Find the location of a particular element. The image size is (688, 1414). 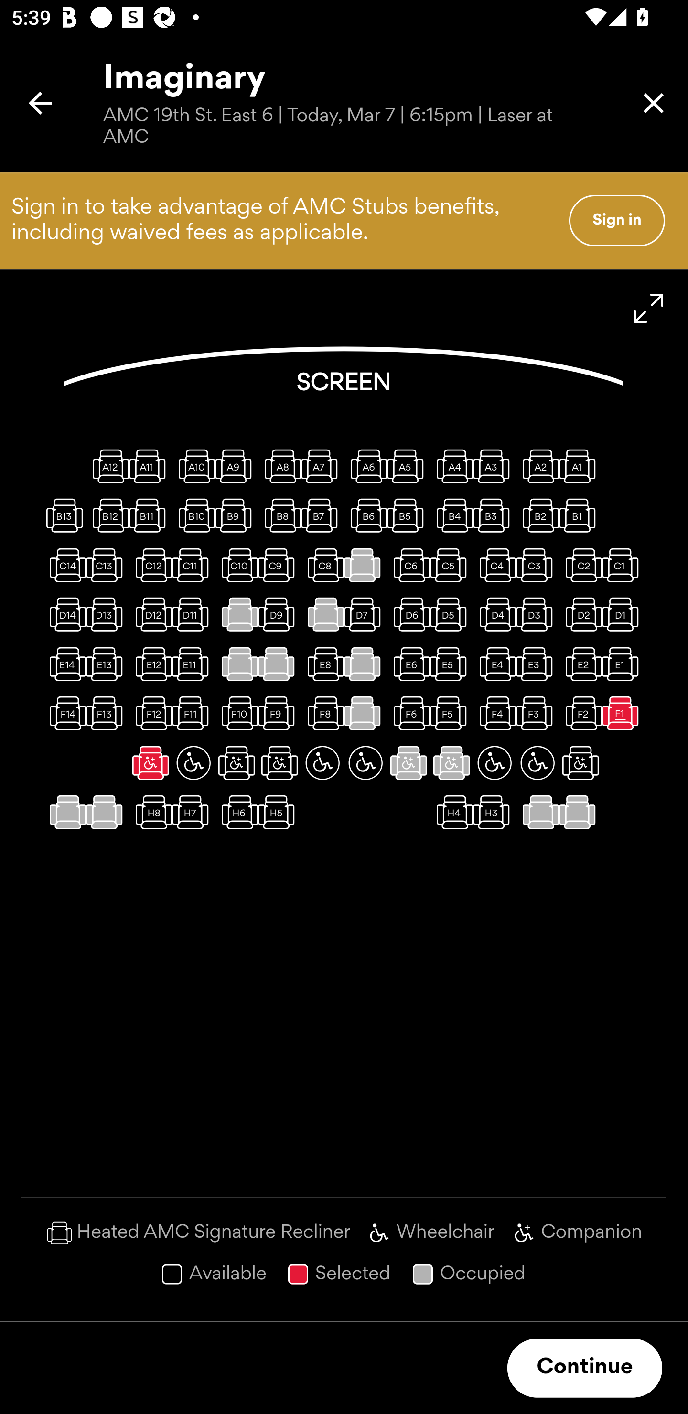

H7, Regular seat, available is located at coordinates (193, 812).